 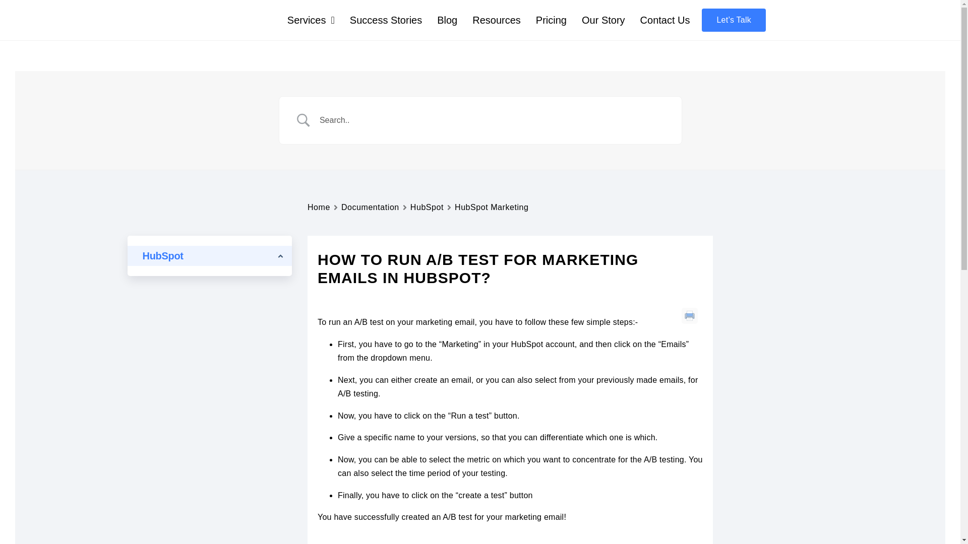 What do you see at coordinates (370, 208) in the screenshot?
I see `Documentation` at bounding box center [370, 208].